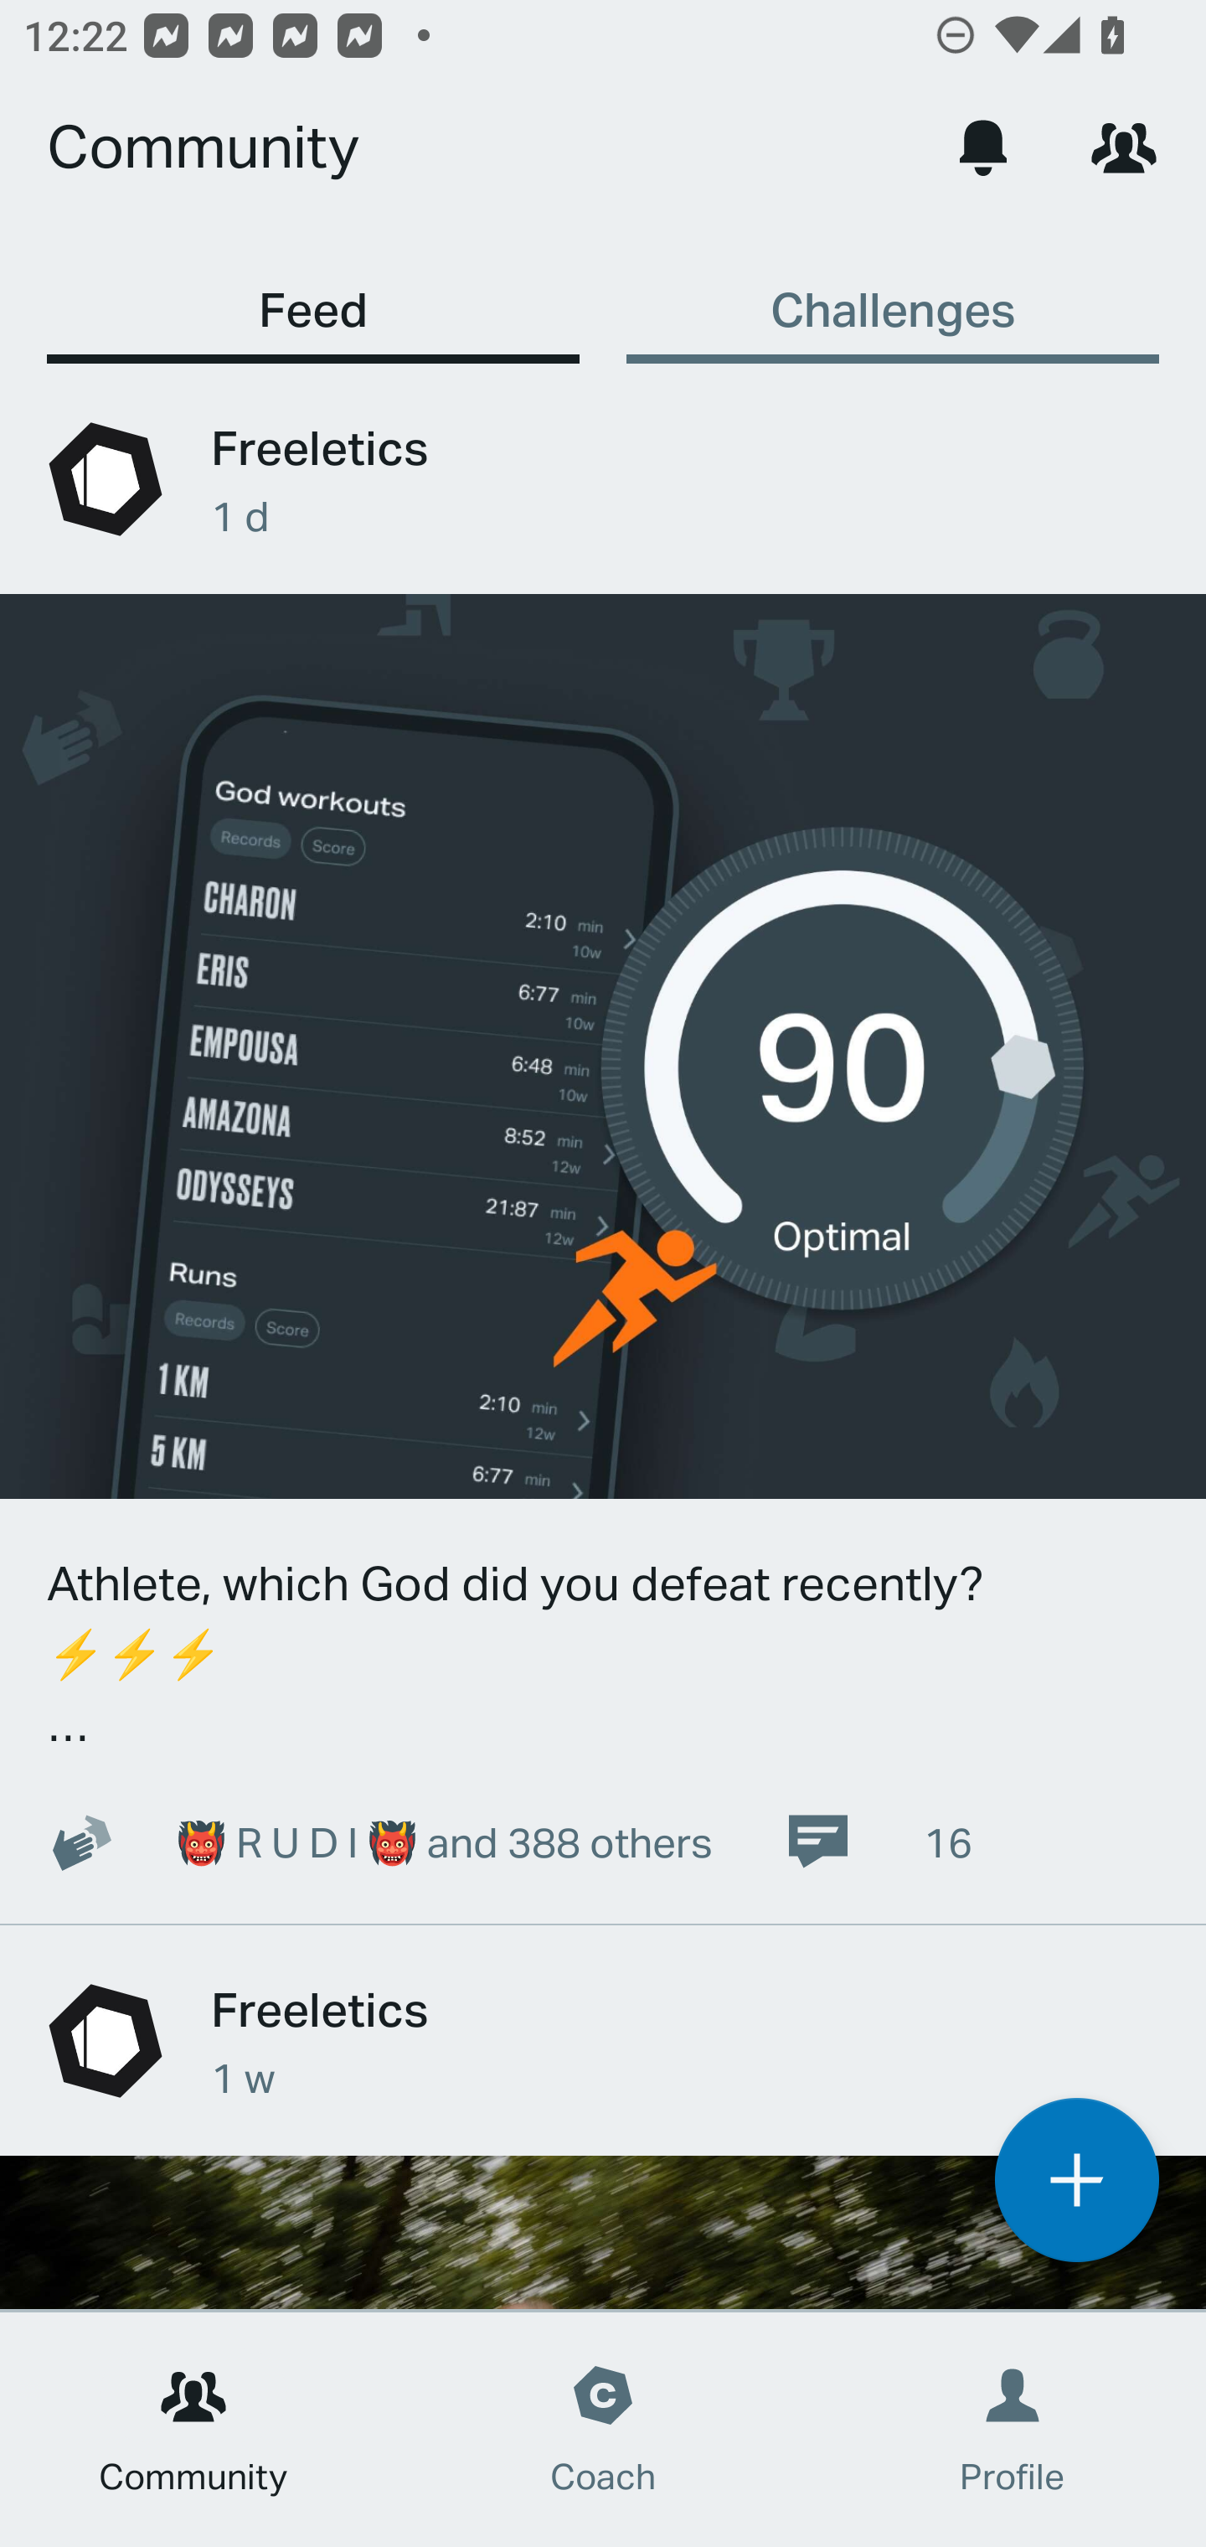 The height and width of the screenshot is (2547, 1206). What do you see at coordinates (878, 1842) in the screenshot?
I see `16` at bounding box center [878, 1842].